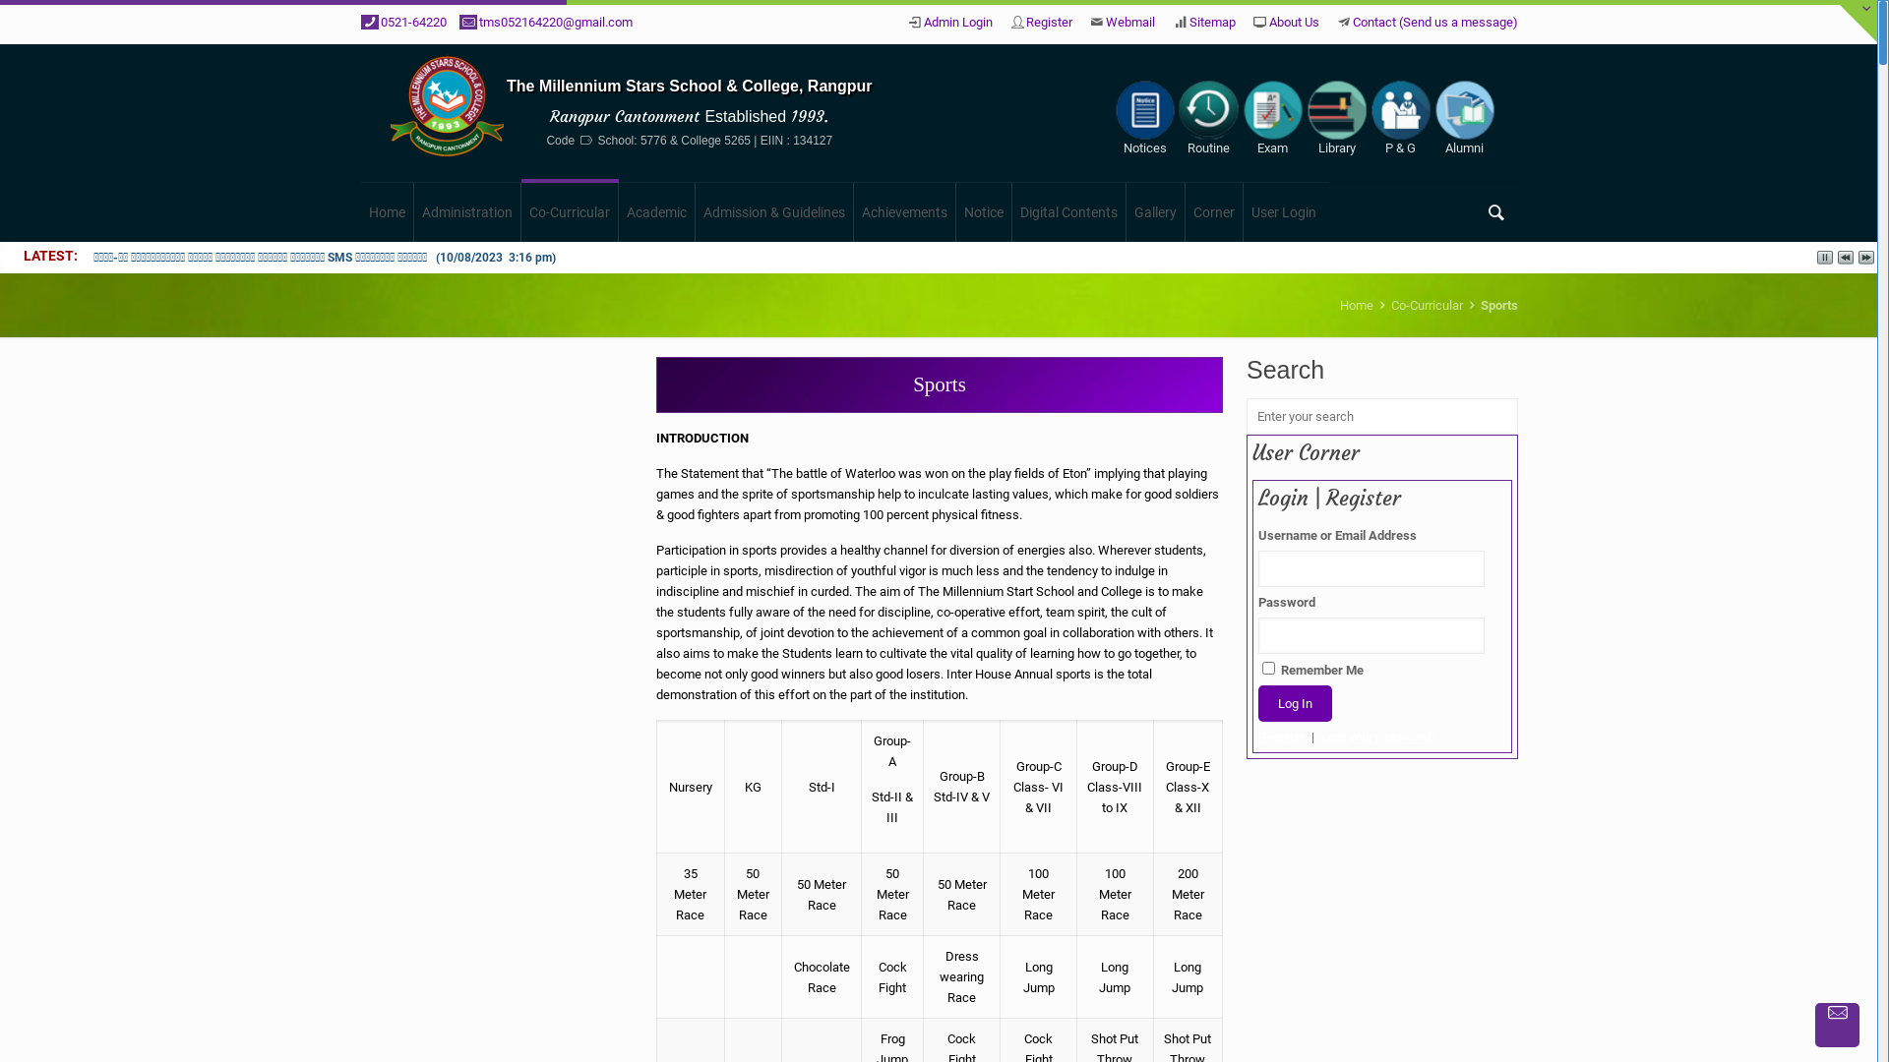 This screenshot has height=1062, width=1889. I want to click on Corner, so click(1214, 212).